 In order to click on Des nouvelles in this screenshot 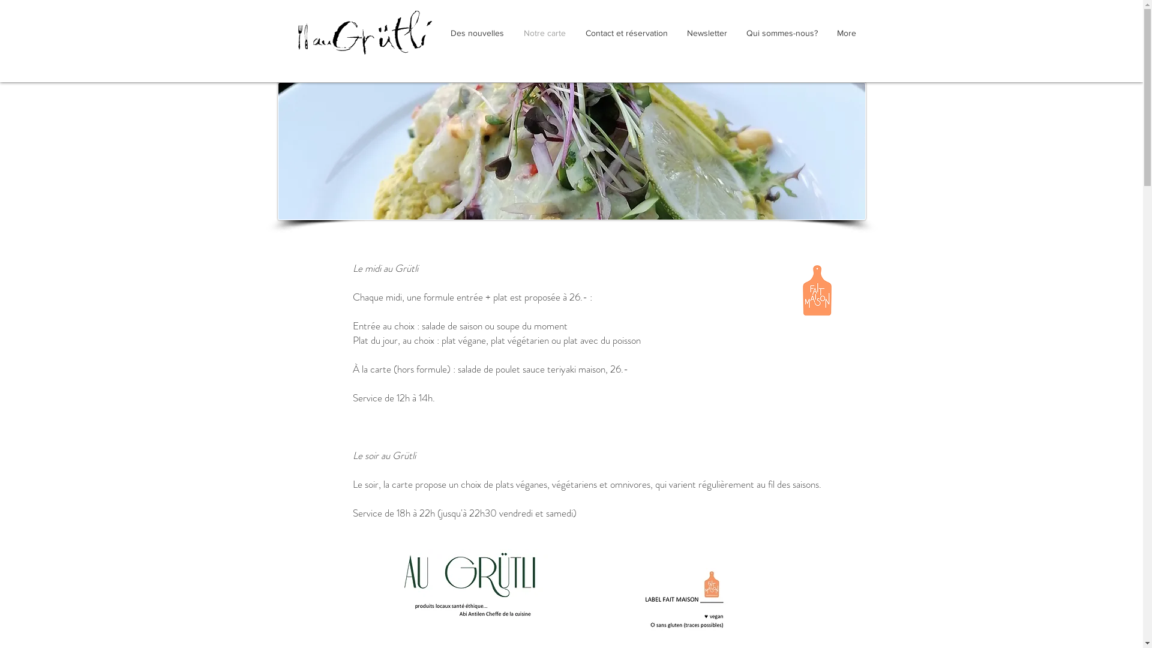, I will do `click(477, 33)`.